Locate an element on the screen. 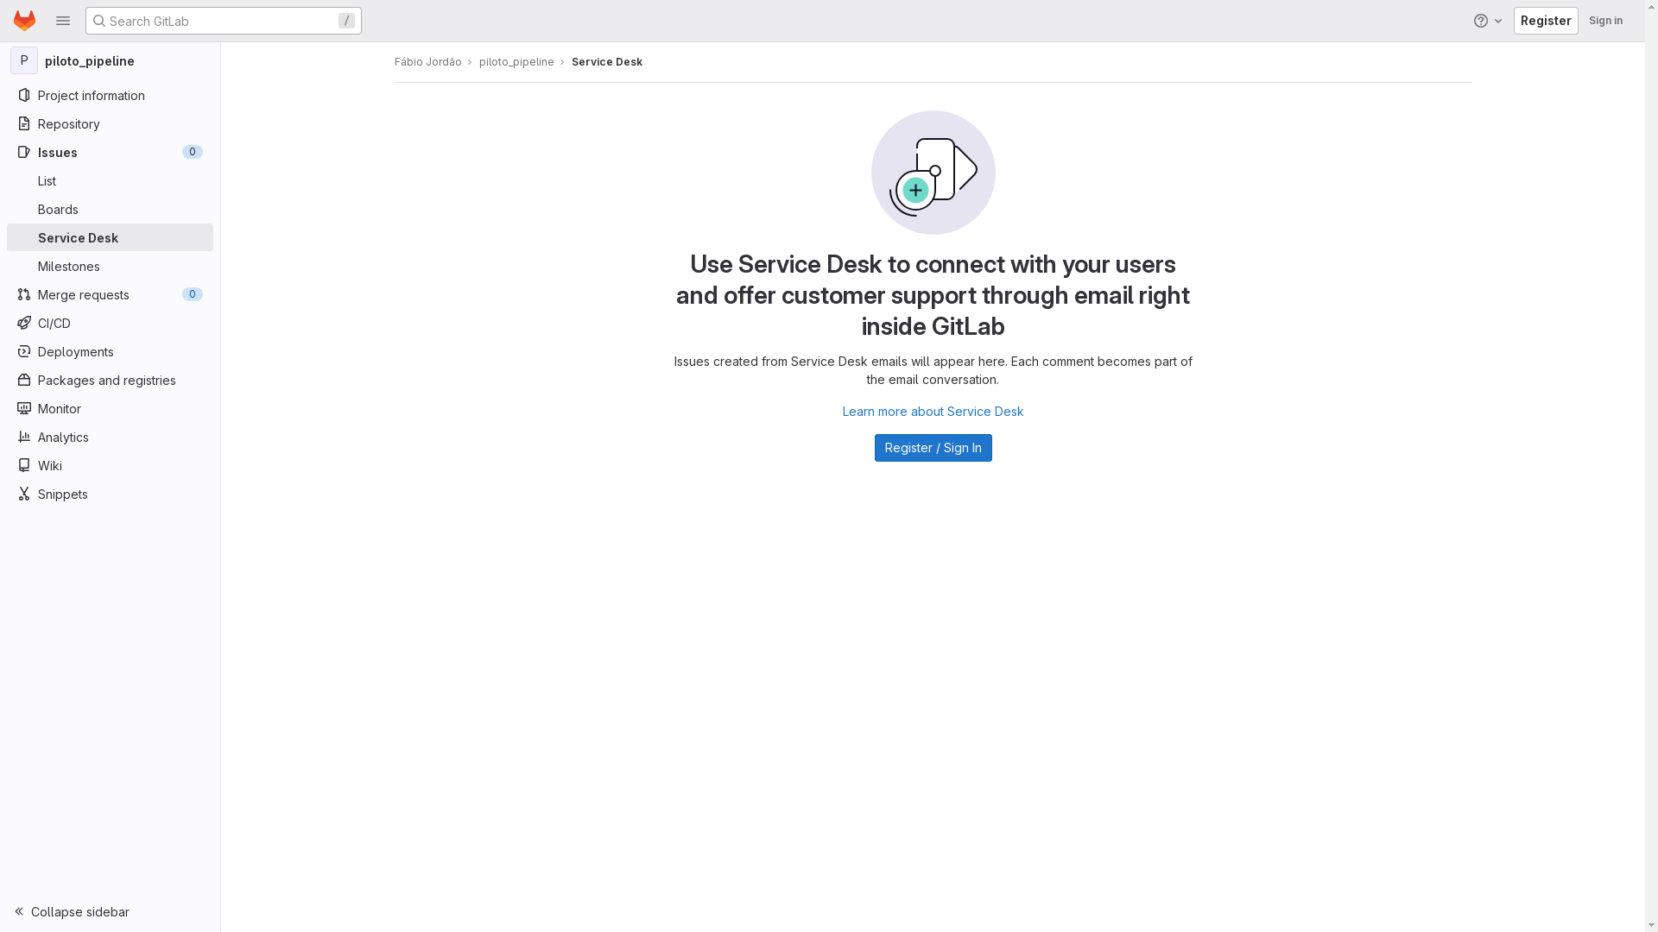  CI/CD is located at coordinates (110, 323).